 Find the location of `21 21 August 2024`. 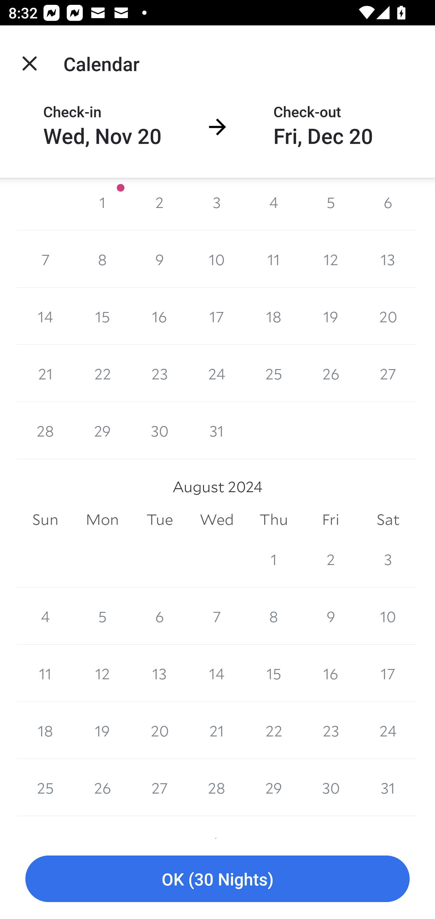

21 21 August 2024 is located at coordinates (217, 730).